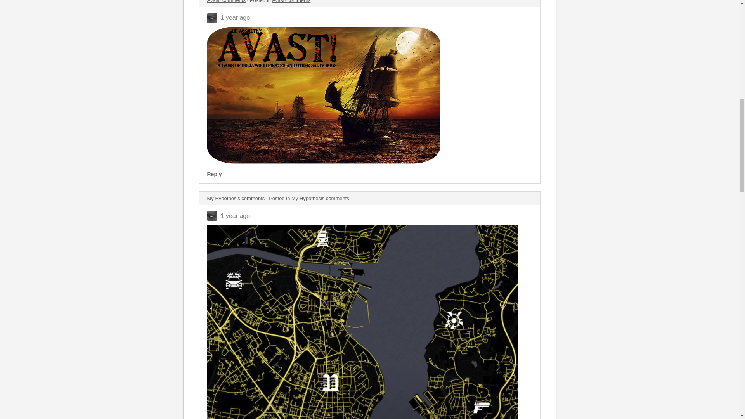 This screenshot has width=745, height=419. What do you see at coordinates (235, 216) in the screenshot?
I see `2022-09-06 22:09:51` at bounding box center [235, 216].